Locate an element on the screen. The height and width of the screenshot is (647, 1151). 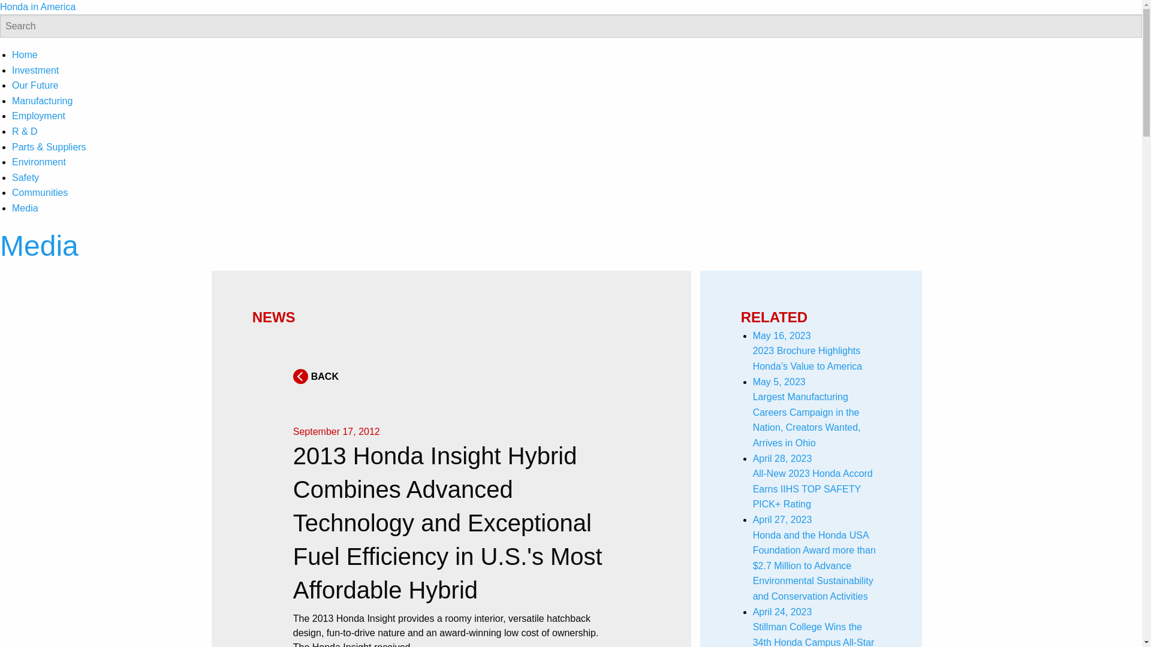
Our Future is located at coordinates (35, 85).